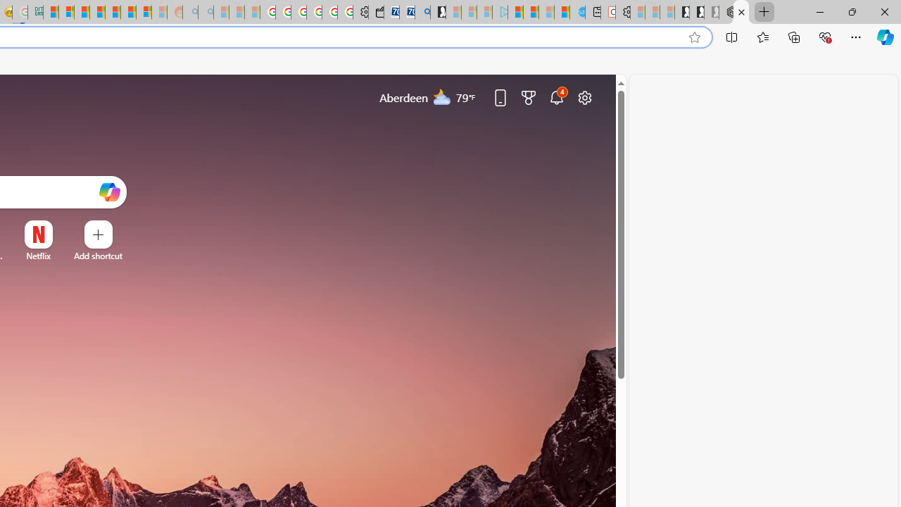  I want to click on Utah sues federal government - Search - Sleeping, so click(206, 13).